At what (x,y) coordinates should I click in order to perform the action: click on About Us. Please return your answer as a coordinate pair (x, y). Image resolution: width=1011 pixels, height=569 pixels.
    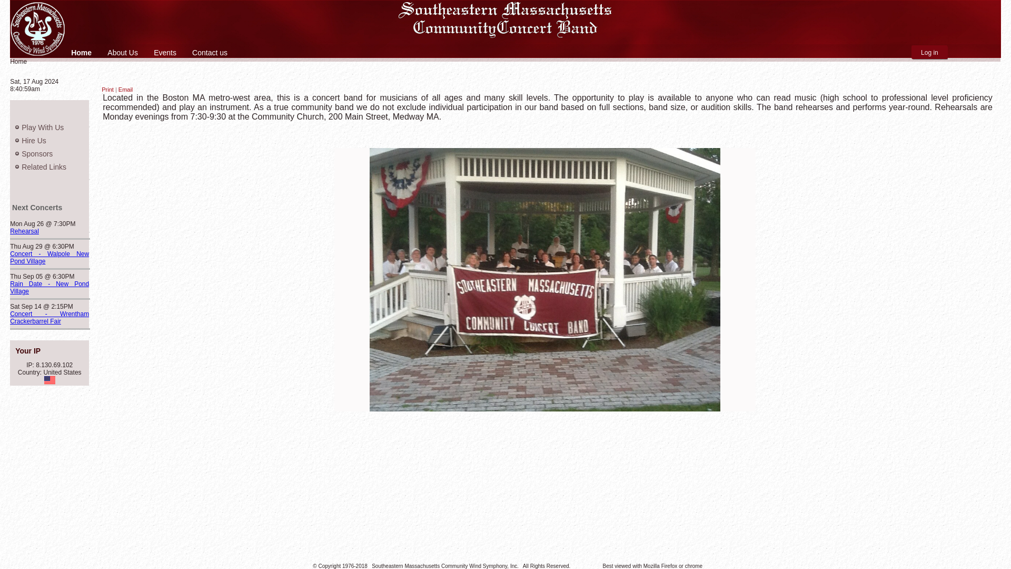
    Looking at the image, I should click on (122, 53).